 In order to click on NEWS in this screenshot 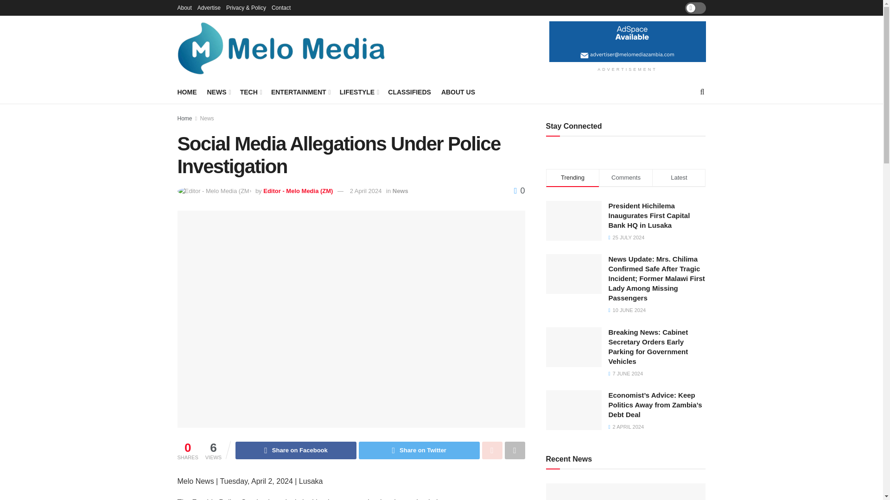, I will do `click(218, 92)`.